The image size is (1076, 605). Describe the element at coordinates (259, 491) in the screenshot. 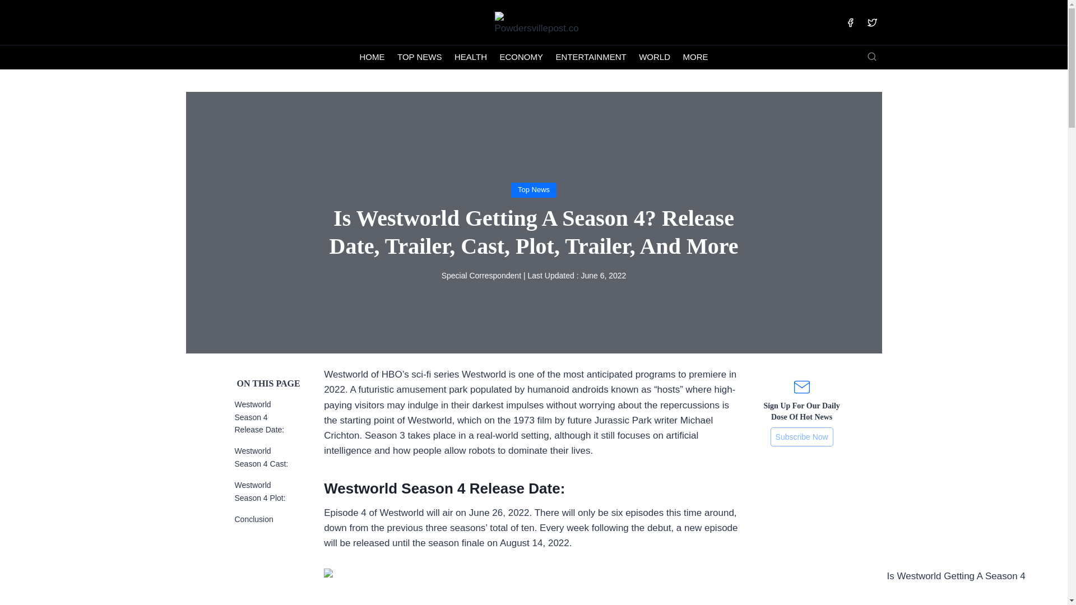

I see `Westworld Season 4 Plot:` at that location.